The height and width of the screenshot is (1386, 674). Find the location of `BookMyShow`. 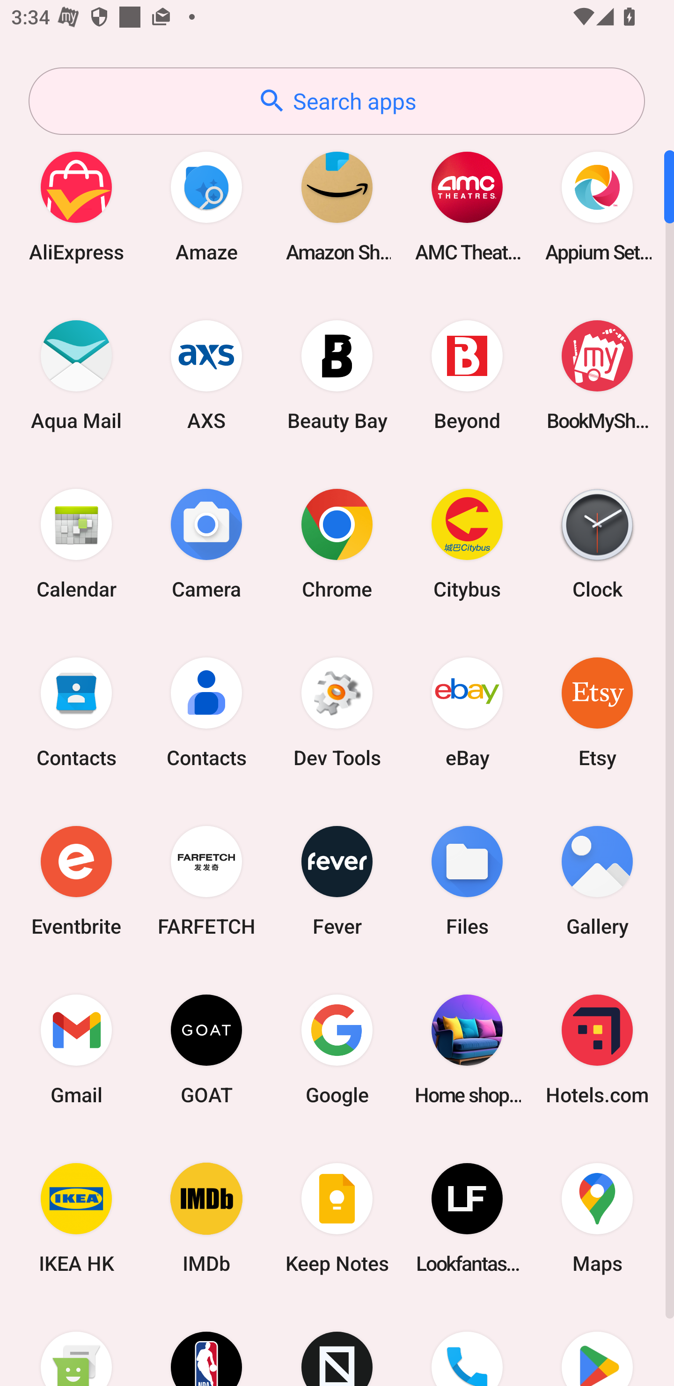

BookMyShow is located at coordinates (597, 375).